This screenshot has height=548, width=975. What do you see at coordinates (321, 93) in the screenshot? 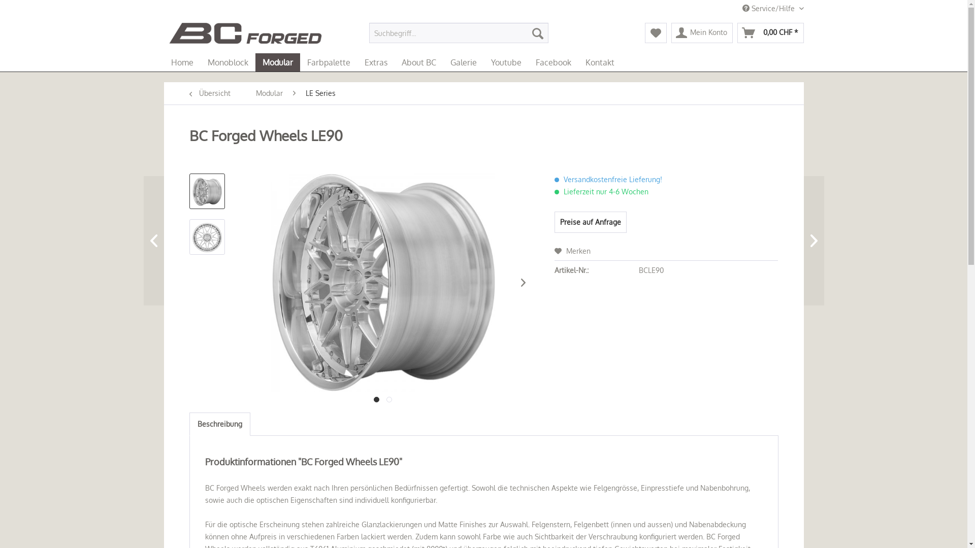
I see `LE Series` at bounding box center [321, 93].